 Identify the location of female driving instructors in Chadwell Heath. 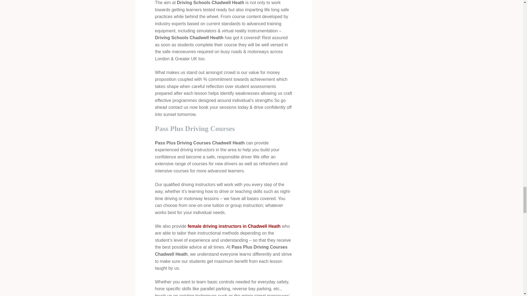
(234, 226).